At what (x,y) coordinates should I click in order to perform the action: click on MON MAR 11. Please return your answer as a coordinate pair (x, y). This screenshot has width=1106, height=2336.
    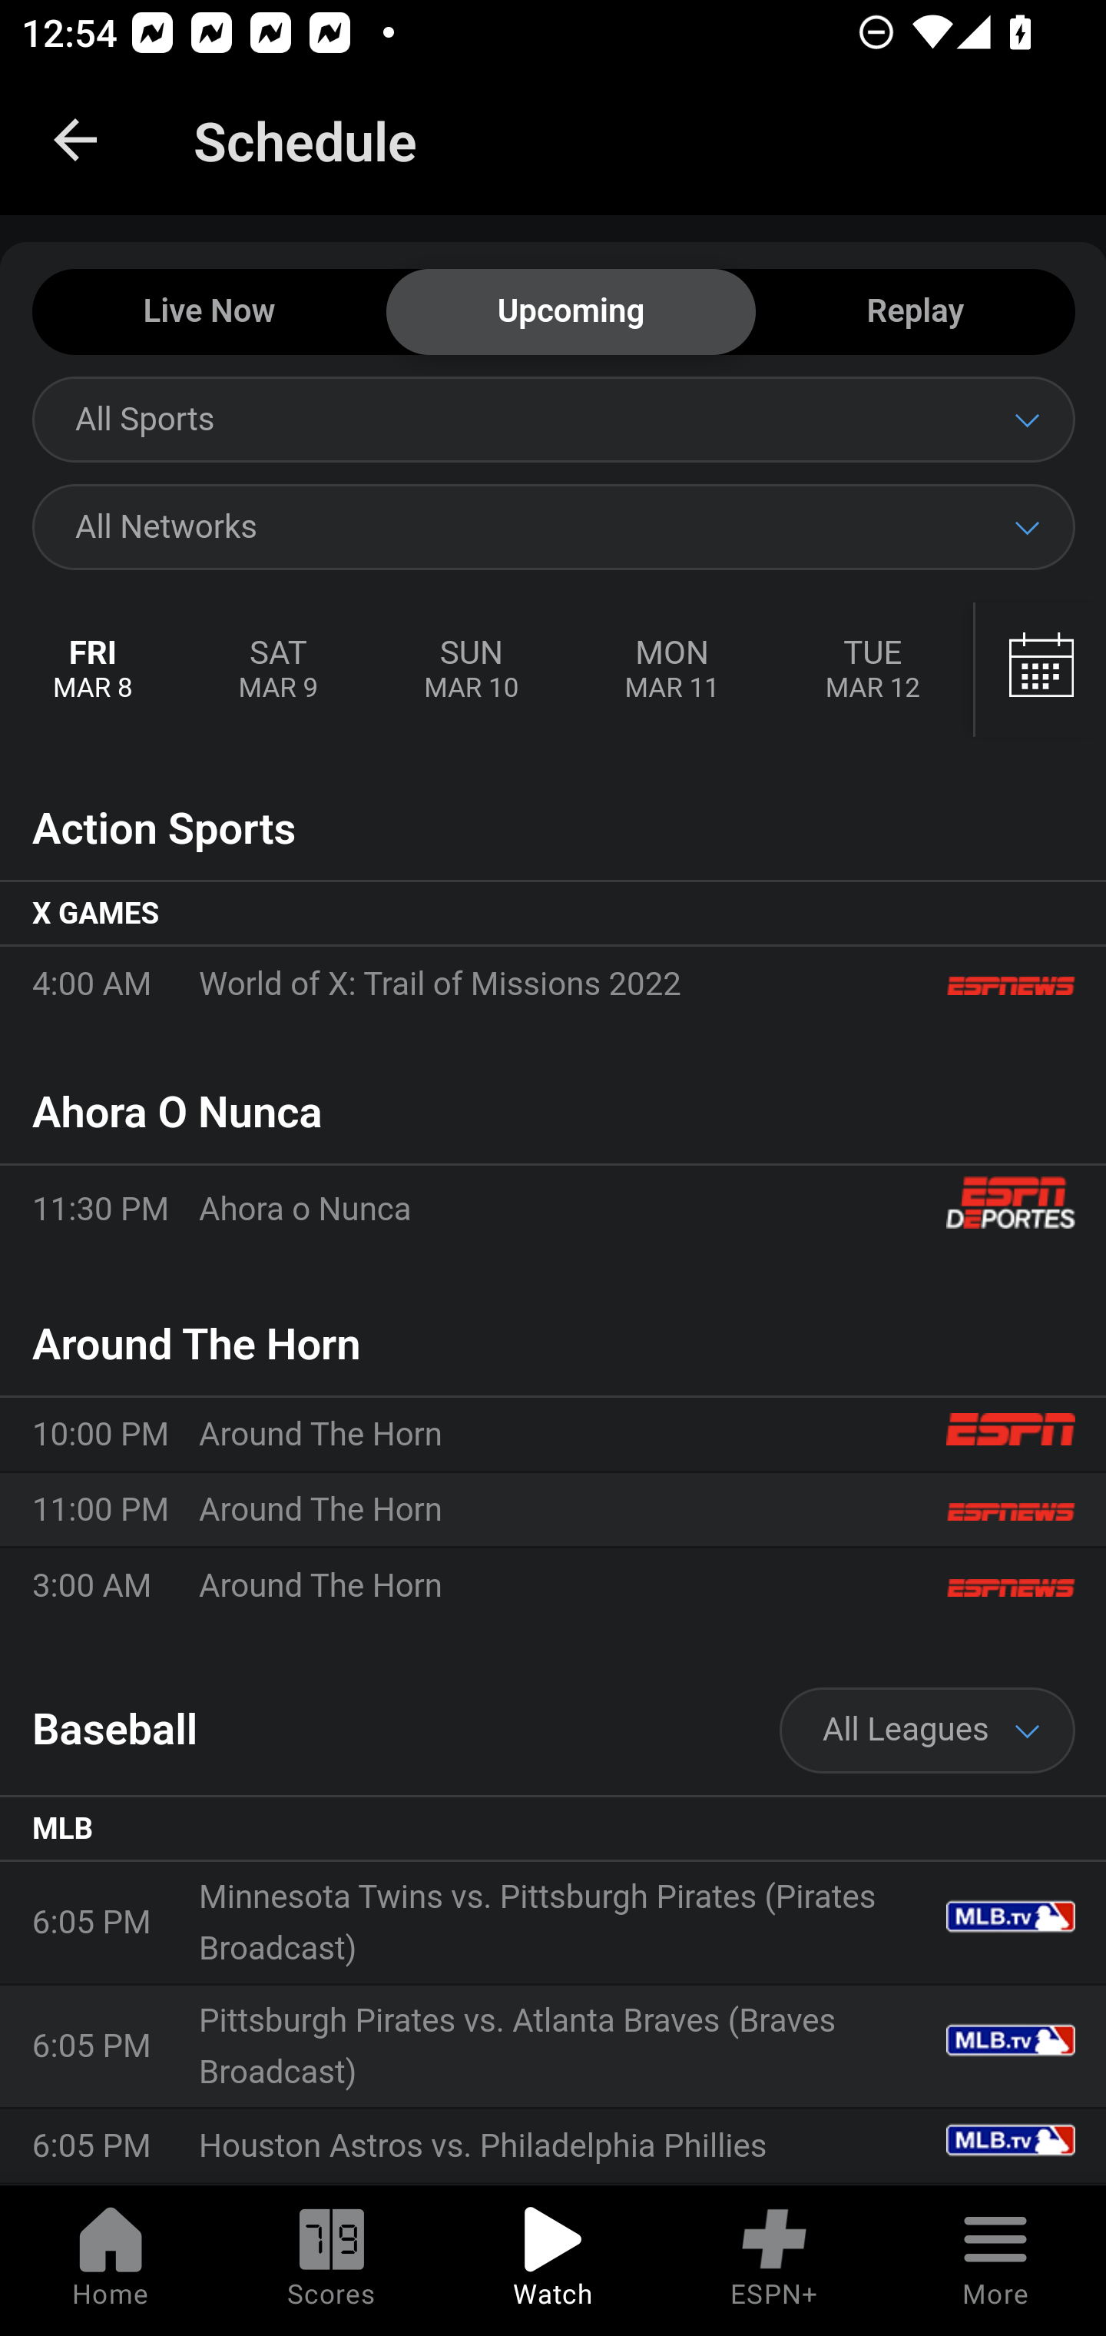
    Looking at the image, I should click on (671, 670).